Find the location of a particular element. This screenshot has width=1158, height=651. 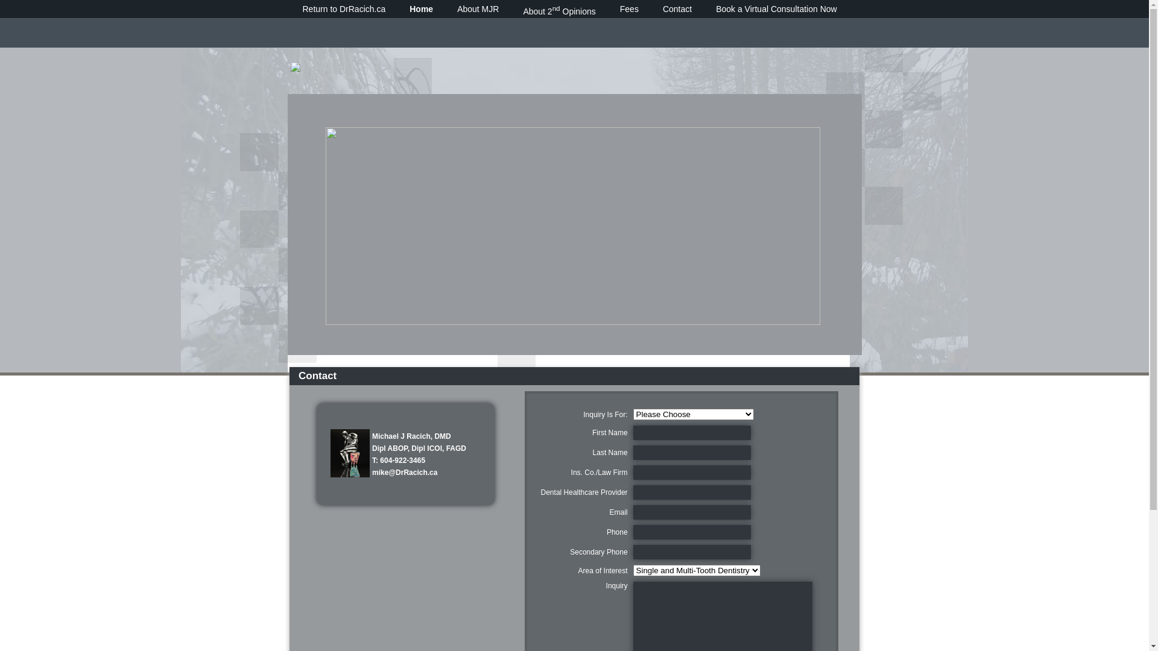

mike@DrRacich.ca is located at coordinates (405, 472).